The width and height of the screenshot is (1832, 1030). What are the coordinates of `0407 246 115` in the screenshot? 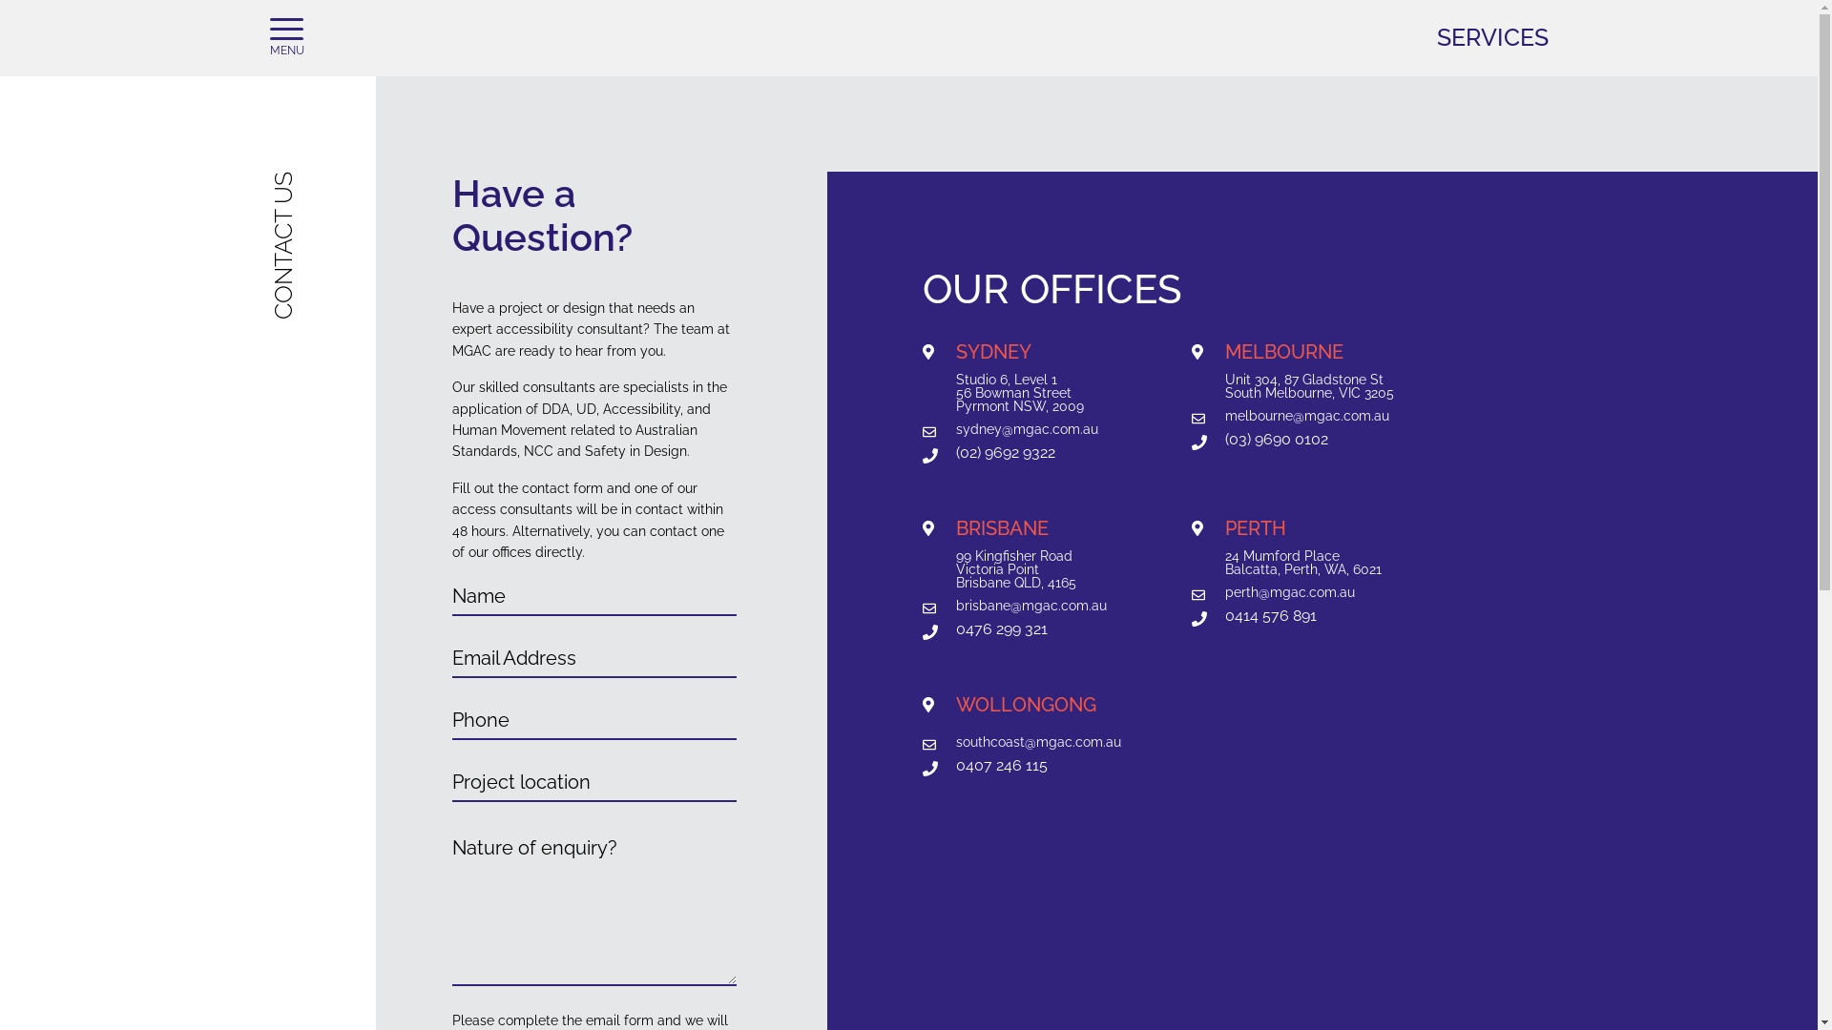 It's located at (1027, 766).